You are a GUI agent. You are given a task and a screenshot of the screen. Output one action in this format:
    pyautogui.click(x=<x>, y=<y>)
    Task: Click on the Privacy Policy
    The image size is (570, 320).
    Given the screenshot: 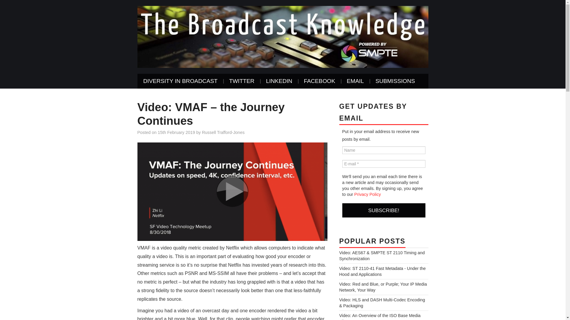 What is the action you would take?
    pyautogui.click(x=367, y=194)
    